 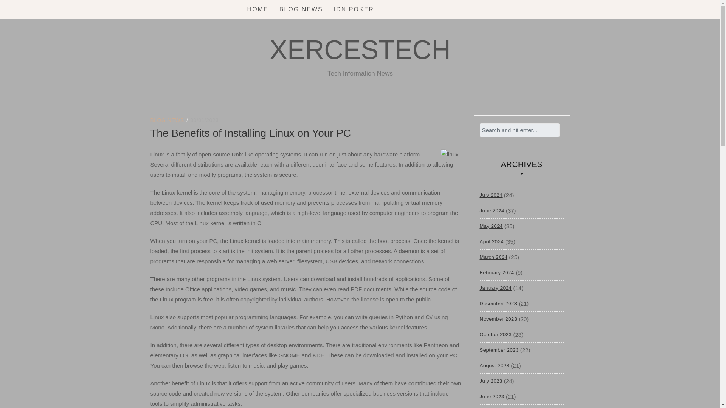 What do you see at coordinates (301, 9) in the screenshot?
I see `BLOG NEWS` at bounding box center [301, 9].